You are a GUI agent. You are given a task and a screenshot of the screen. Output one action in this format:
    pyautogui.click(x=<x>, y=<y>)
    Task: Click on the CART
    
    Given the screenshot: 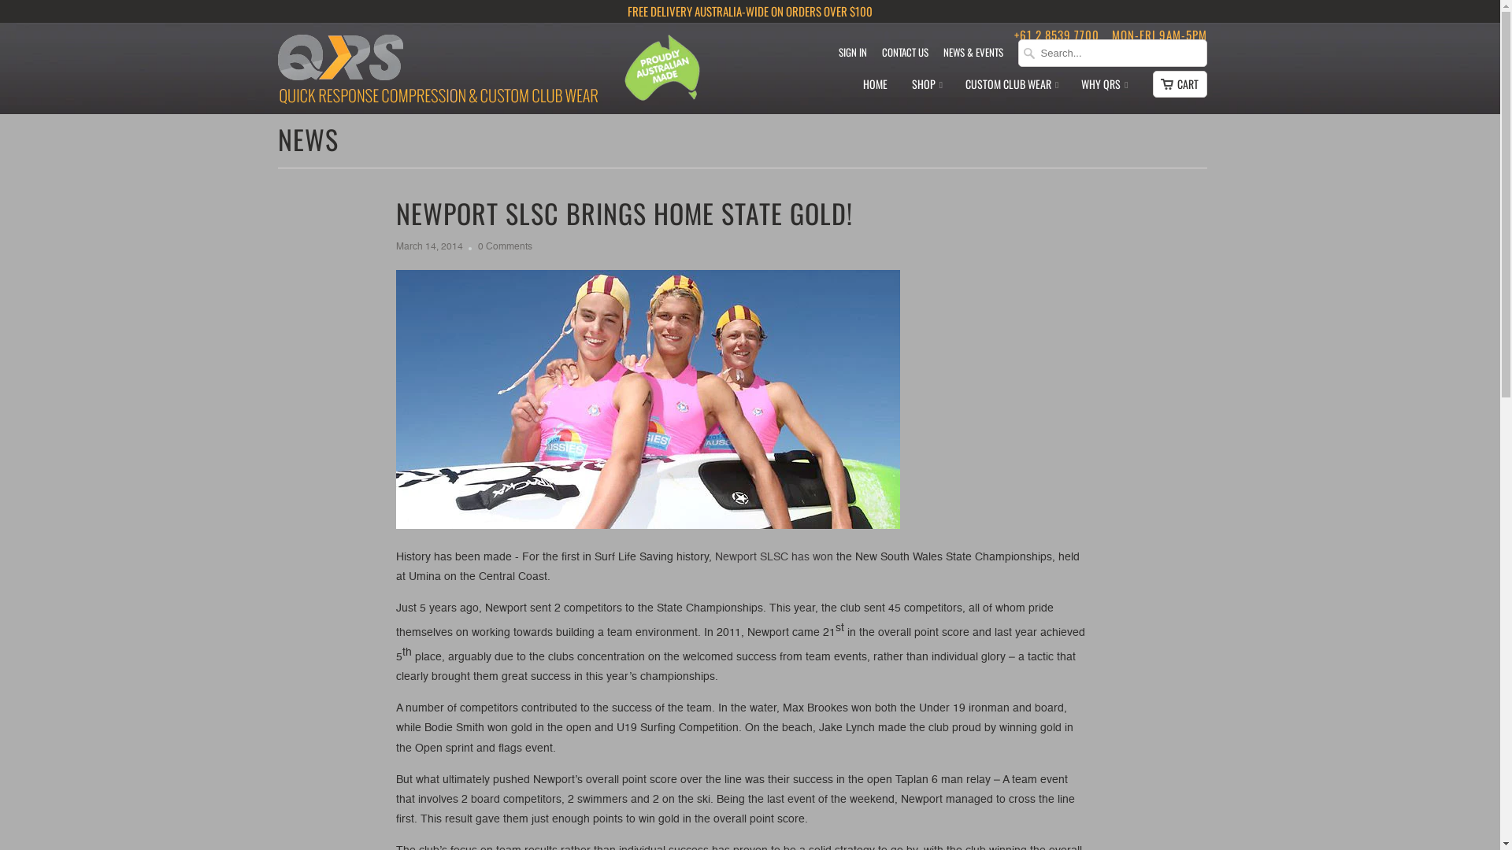 What is the action you would take?
    pyautogui.click(x=1180, y=84)
    